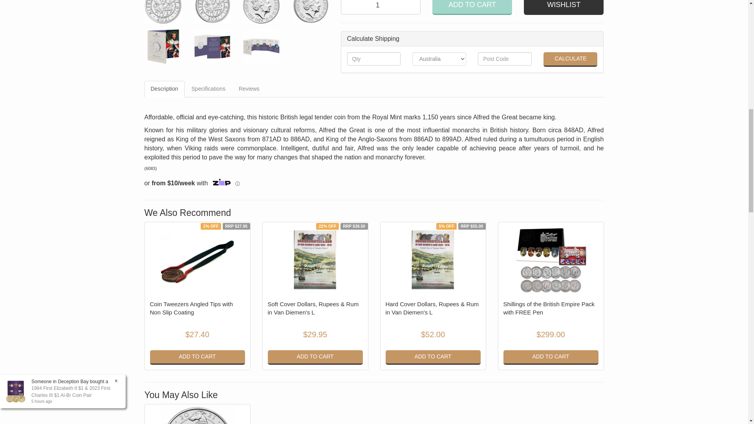 The width and height of the screenshot is (754, 424). What do you see at coordinates (212, 46) in the screenshot?
I see `Large View` at bounding box center [212, 46].